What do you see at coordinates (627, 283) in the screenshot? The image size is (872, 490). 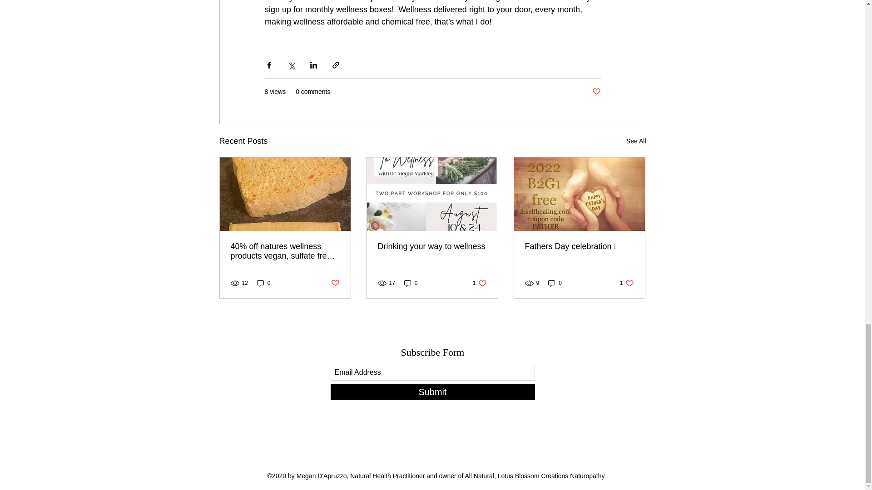 I see `0` at bounding box center [627, 283].